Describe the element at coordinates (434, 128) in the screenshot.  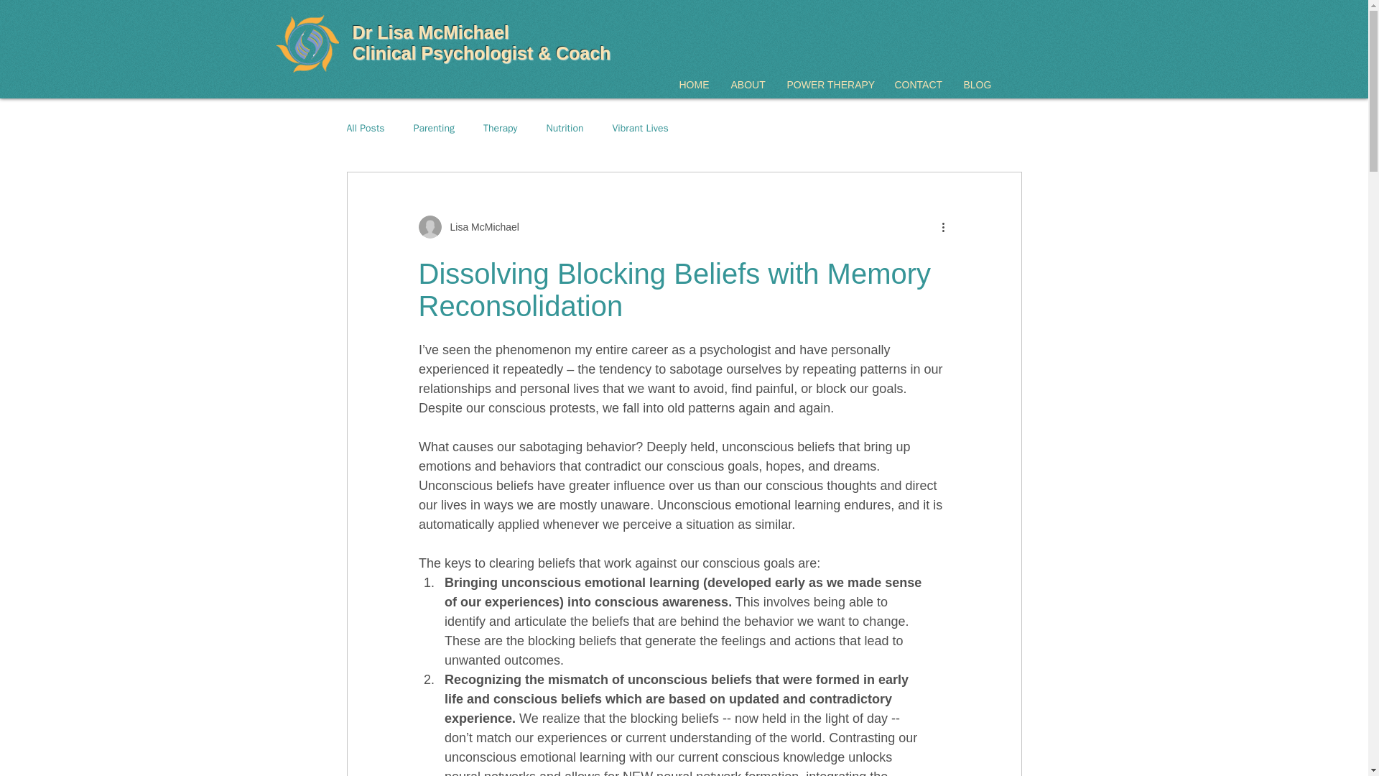
I see `Parenting` at that location.